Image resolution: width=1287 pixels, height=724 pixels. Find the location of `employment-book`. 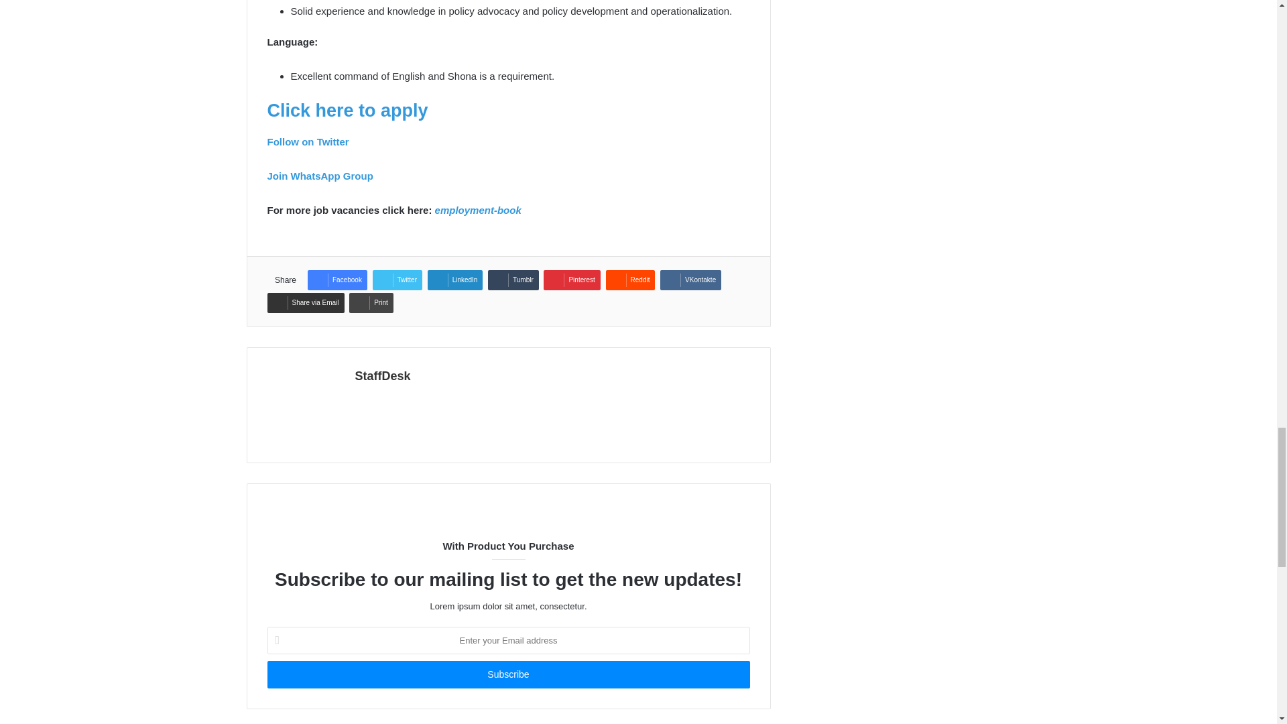

employment-book is located at coordinates (477, 209).